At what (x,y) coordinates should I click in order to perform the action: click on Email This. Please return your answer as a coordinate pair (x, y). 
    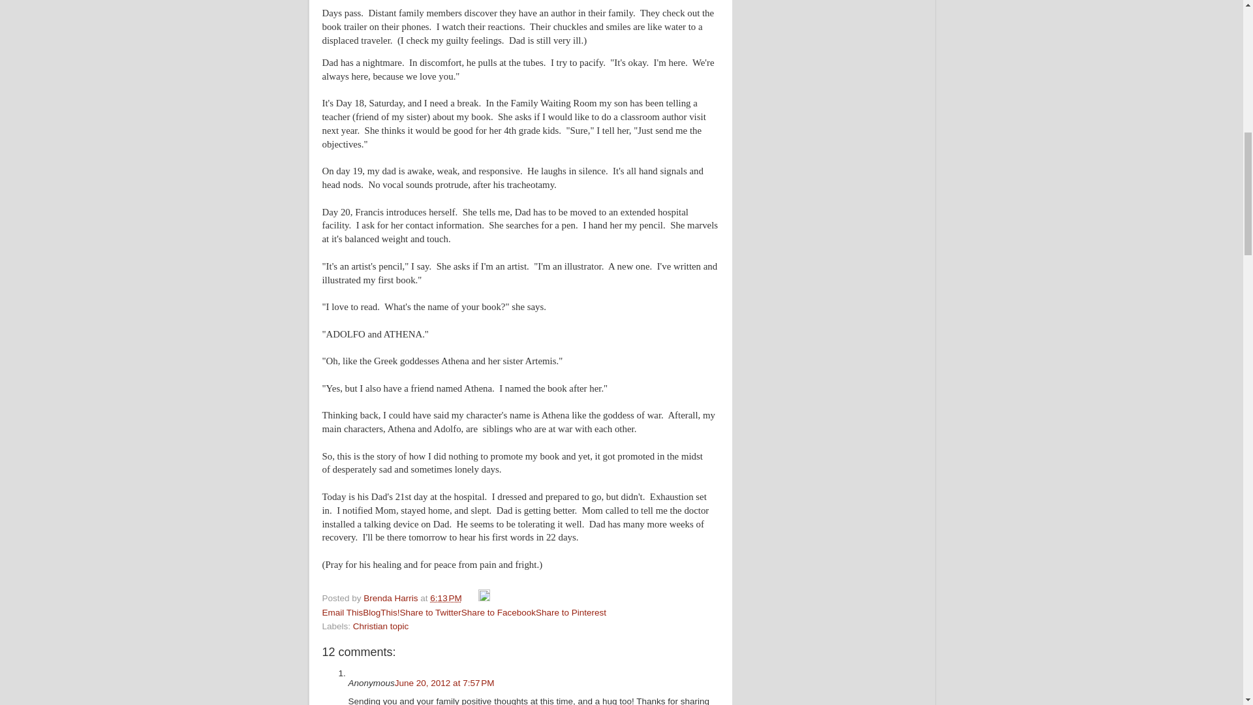
    Looking at the image, I should click on (342, 612).